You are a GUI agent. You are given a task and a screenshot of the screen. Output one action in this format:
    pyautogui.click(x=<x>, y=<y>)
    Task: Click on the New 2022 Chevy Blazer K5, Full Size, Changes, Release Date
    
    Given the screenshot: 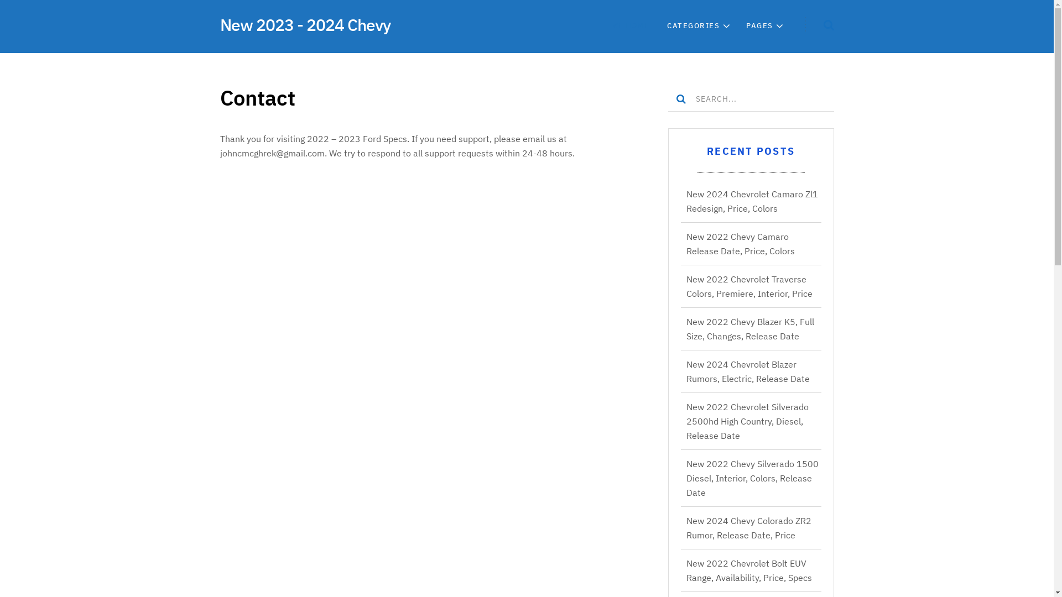 What is the action you would take?
    pyautogui.click(x=750, y=329)
    